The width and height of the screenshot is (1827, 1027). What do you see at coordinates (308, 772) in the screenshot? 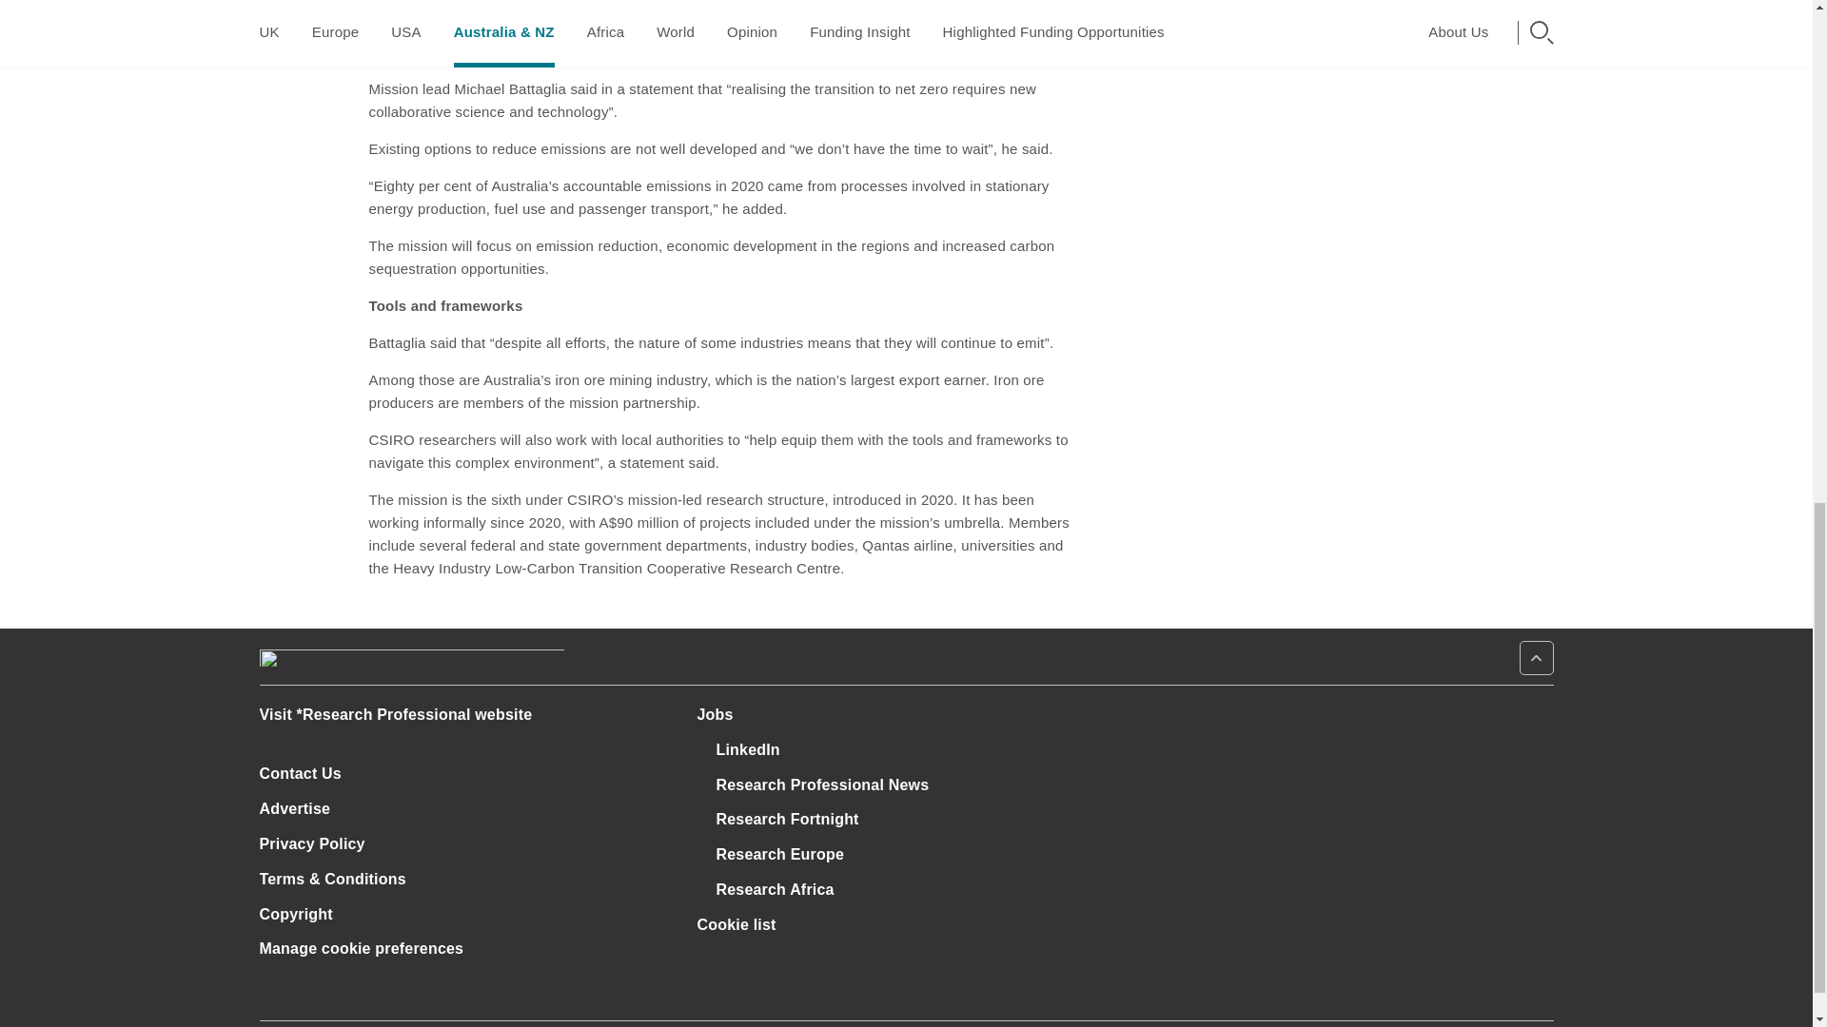
I see `Contact Us` at bounding box center [308, 772].